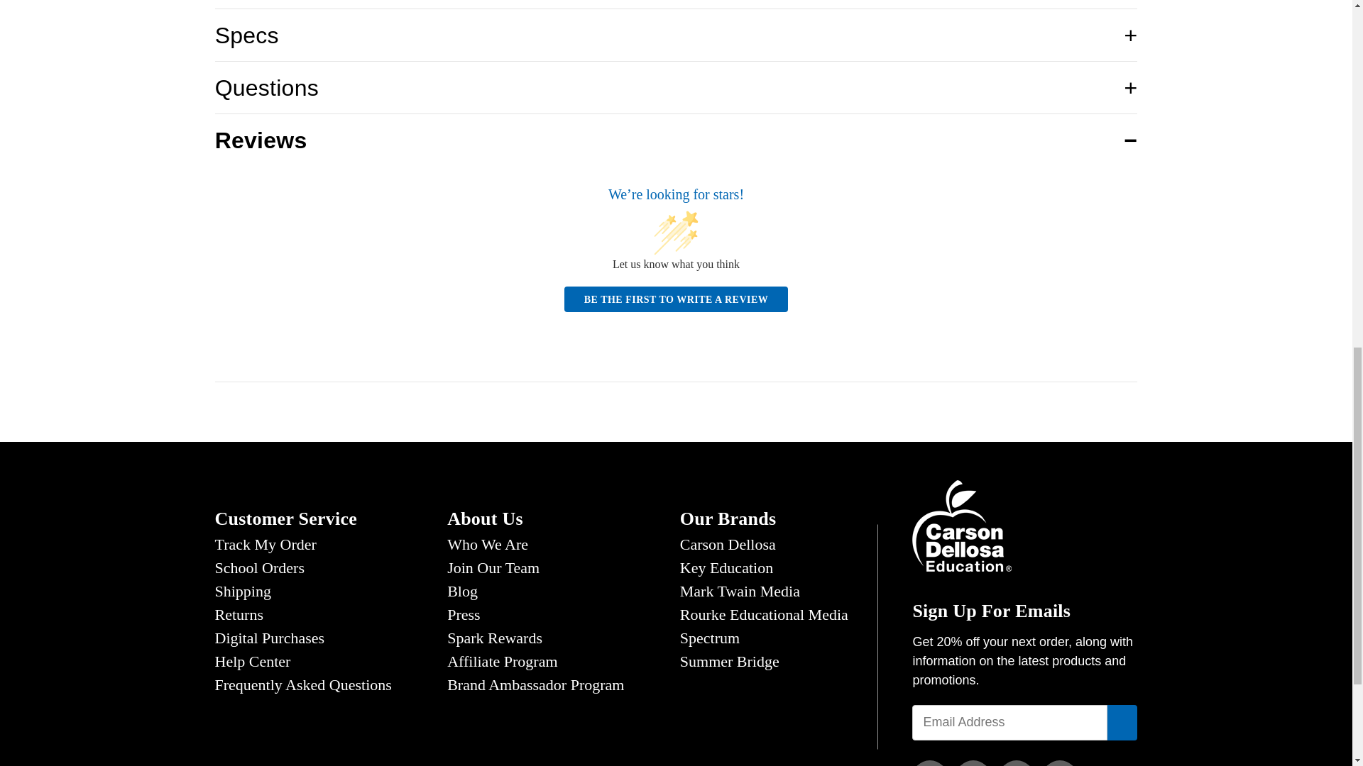  I want to click on CarsonDellosa.com, so click(961, 525).